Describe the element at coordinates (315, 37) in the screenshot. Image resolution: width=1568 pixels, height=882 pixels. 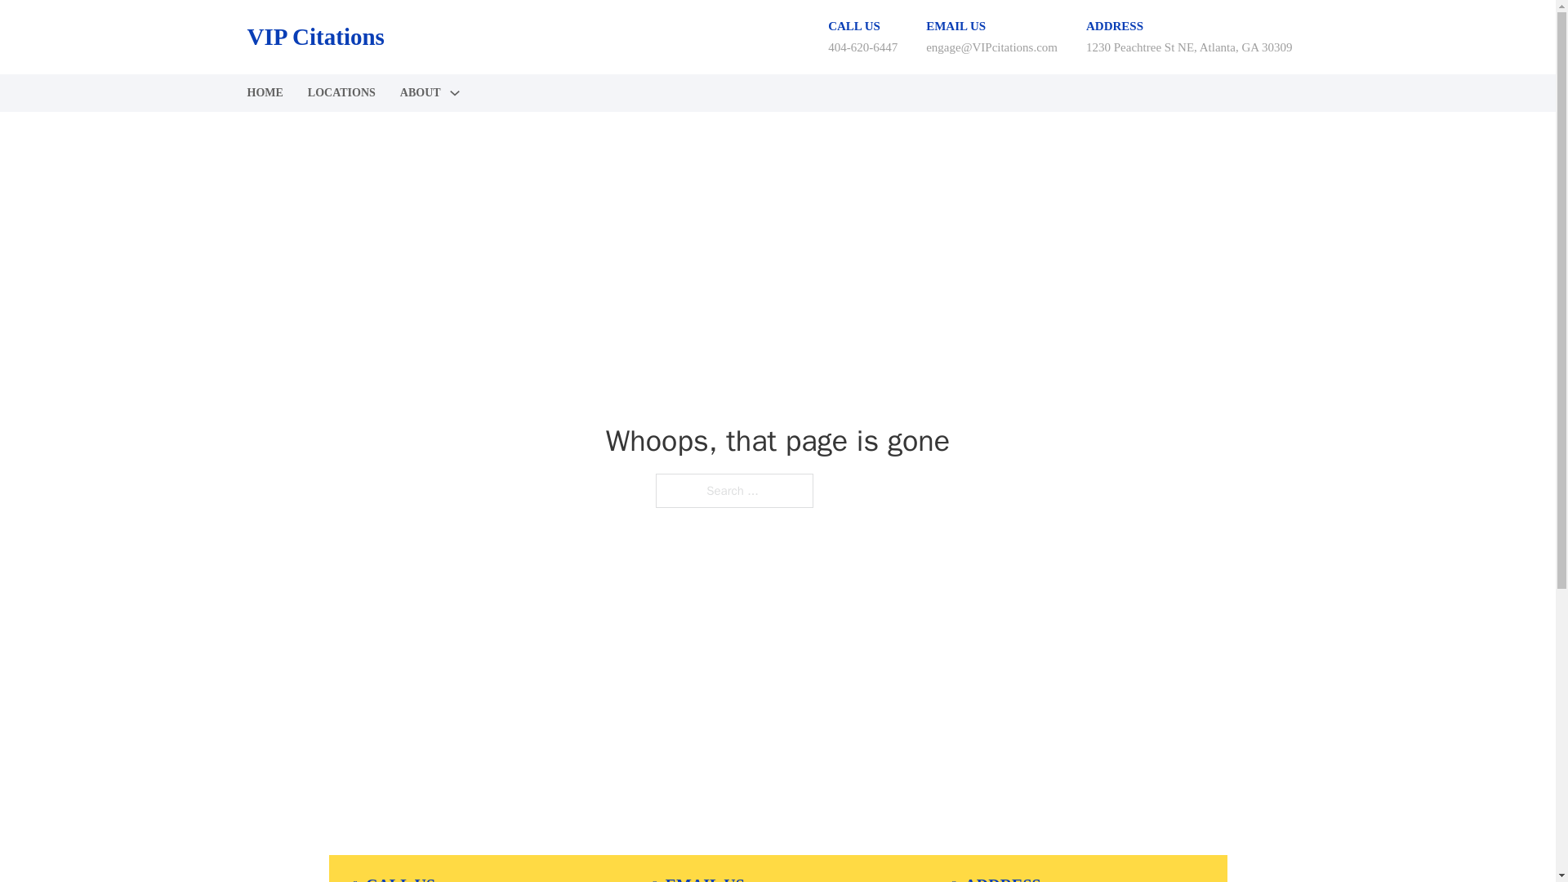
I see `VIP Citations` at that location.